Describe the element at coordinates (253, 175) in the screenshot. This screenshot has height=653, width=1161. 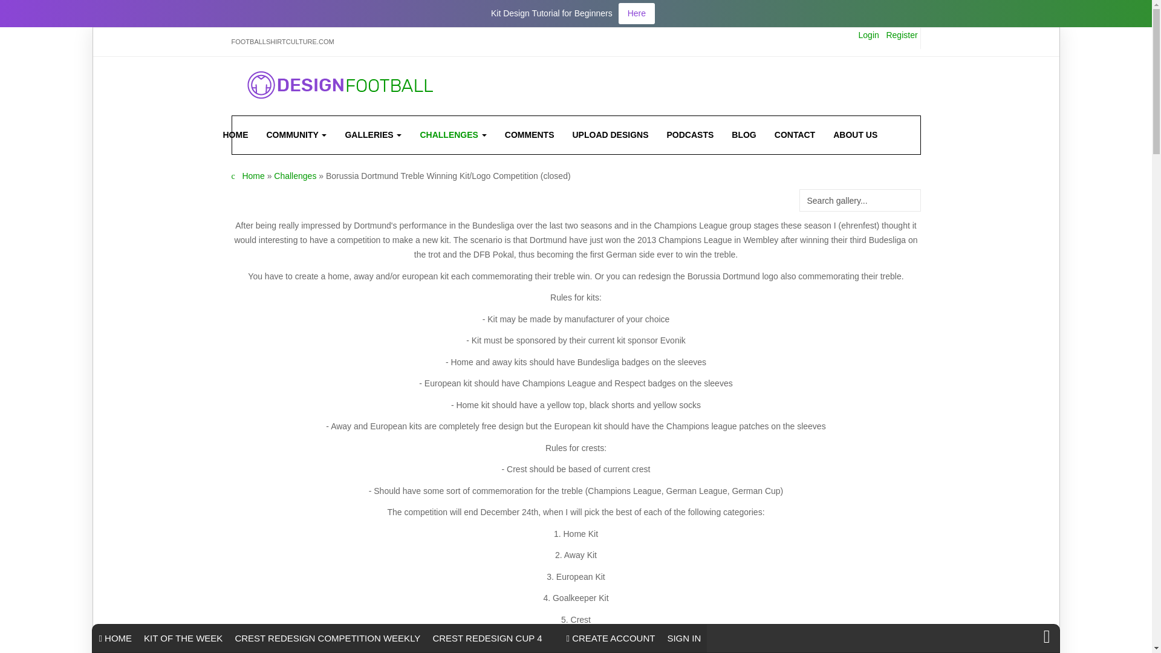
I see `Home` at that location.